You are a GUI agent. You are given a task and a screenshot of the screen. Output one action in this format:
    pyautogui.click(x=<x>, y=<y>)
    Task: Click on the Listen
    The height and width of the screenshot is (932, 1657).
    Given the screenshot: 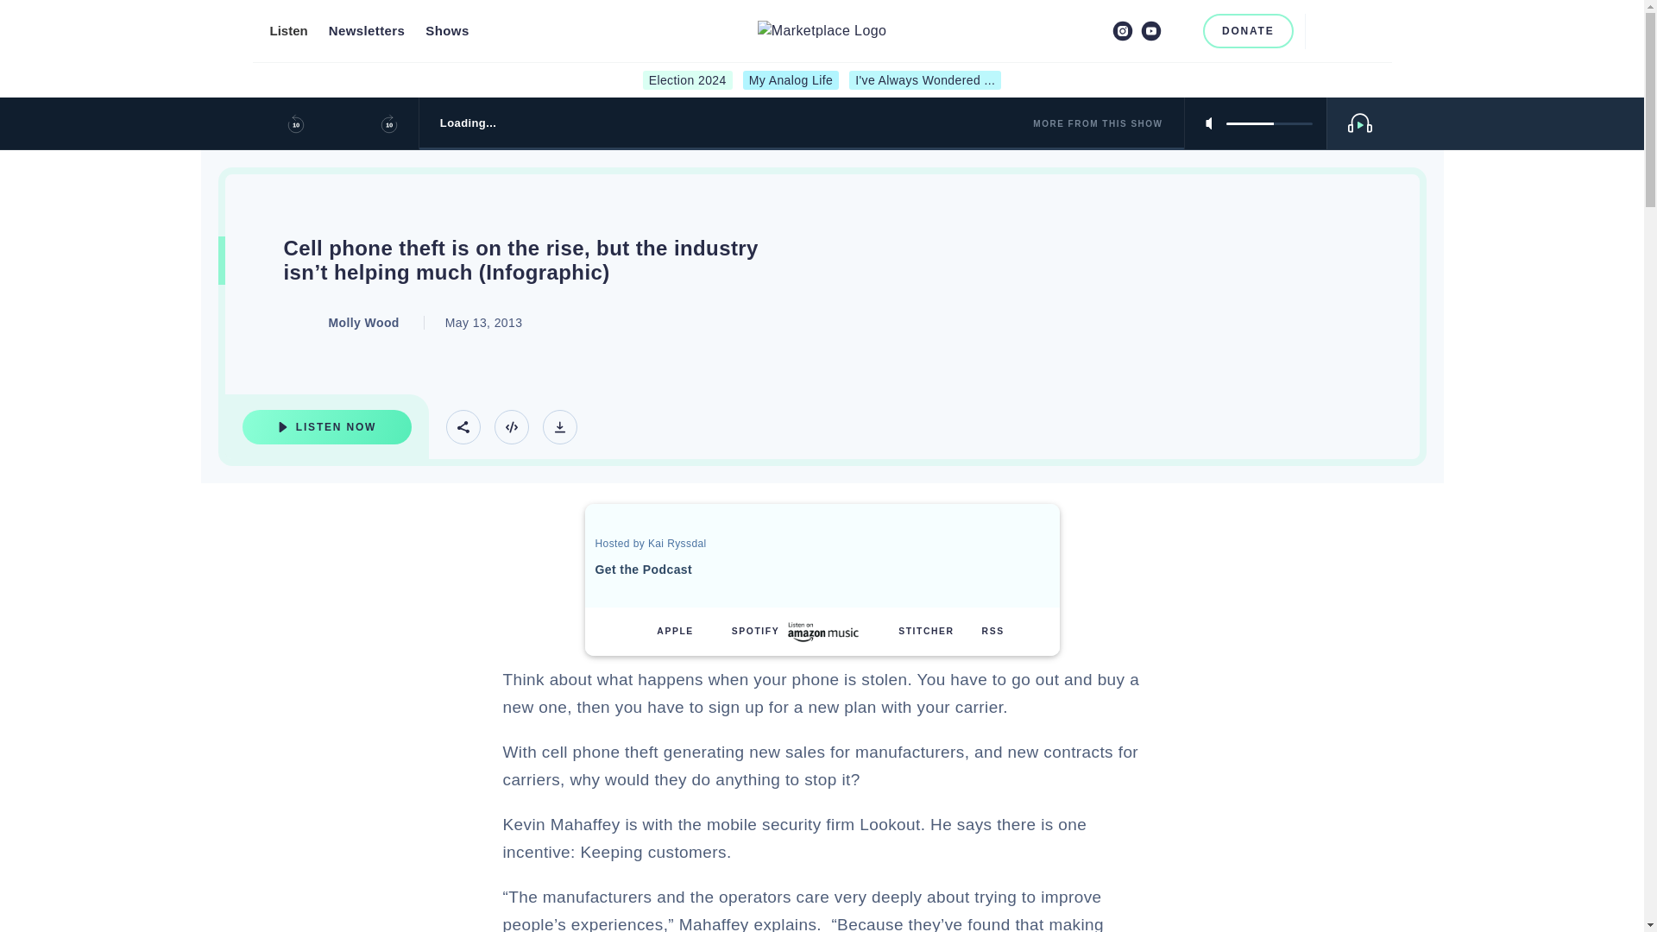 What is the action you would take?
    pyautogui.click(x=287, y=31)
    